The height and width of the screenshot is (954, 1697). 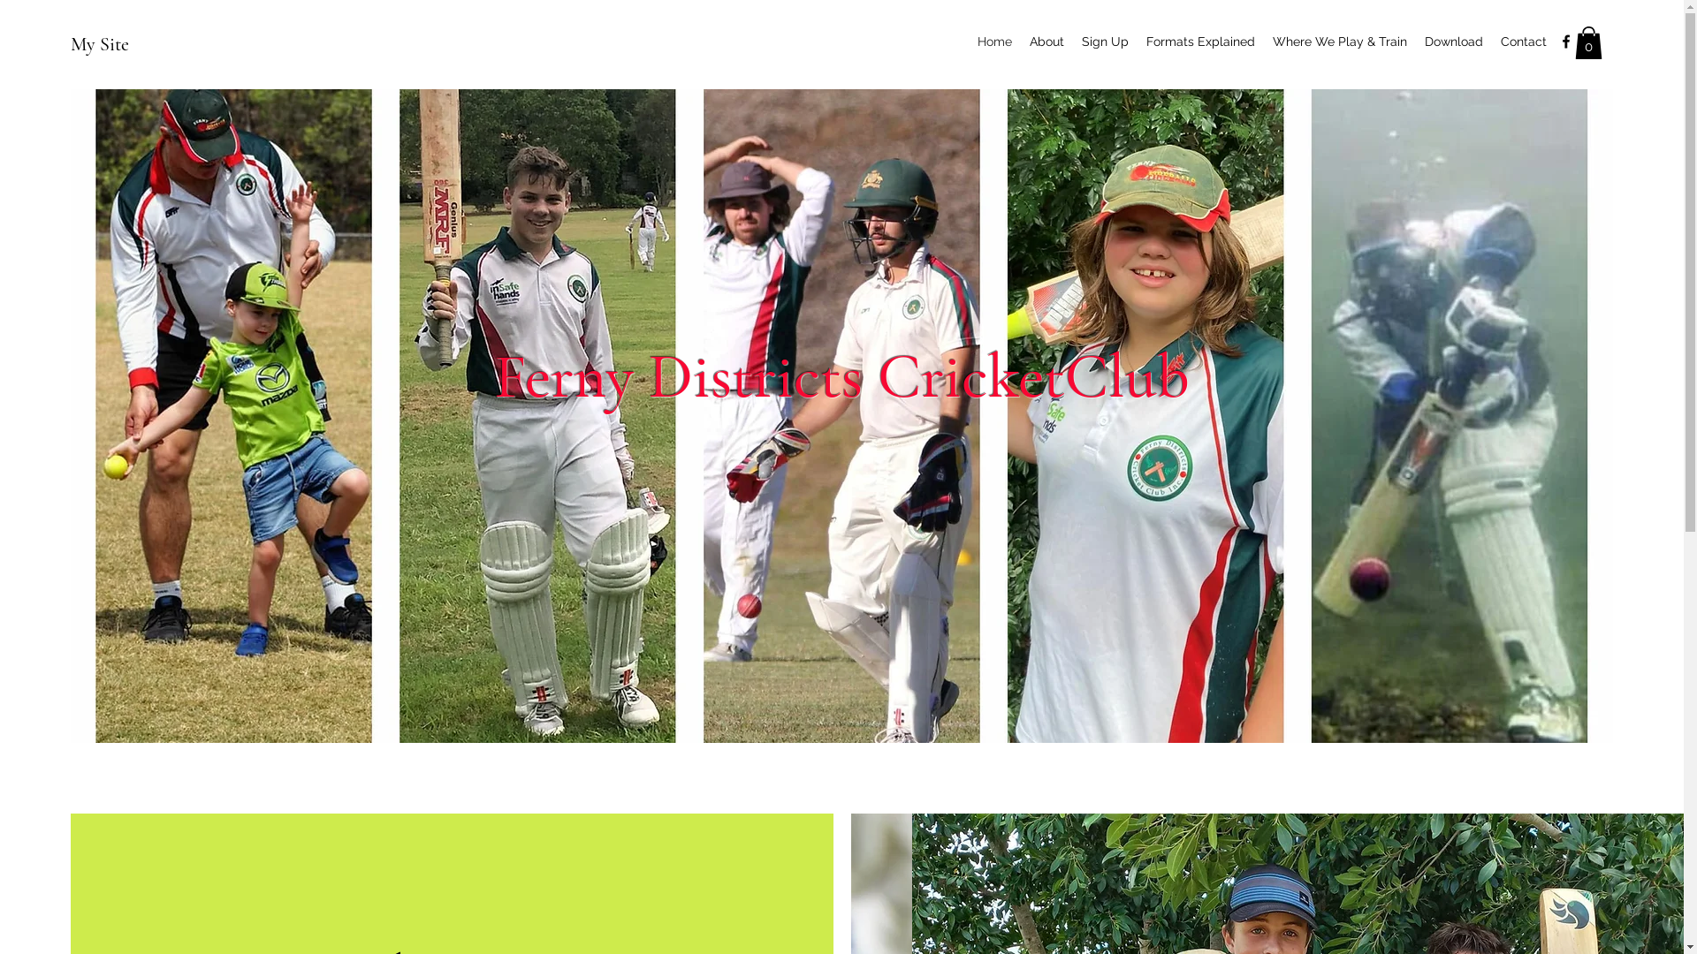 What do you see at coordinates (1200, 42) in the screenshot?
I see `Formats Explained` at bounding box center [1200, 42].